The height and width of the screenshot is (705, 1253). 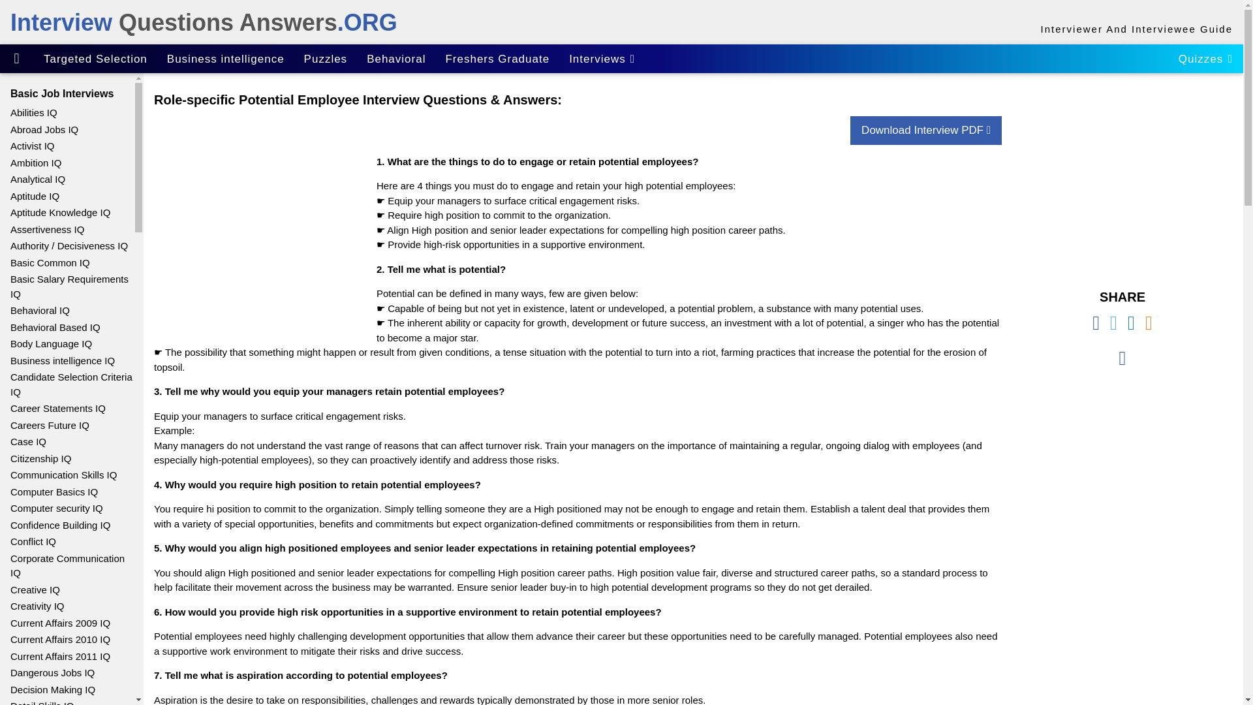 What do you see at coordinates (67, 180) in the screenshot?
I see `Analytical Interview Questions And Answers` at bounding box center [67, 180].